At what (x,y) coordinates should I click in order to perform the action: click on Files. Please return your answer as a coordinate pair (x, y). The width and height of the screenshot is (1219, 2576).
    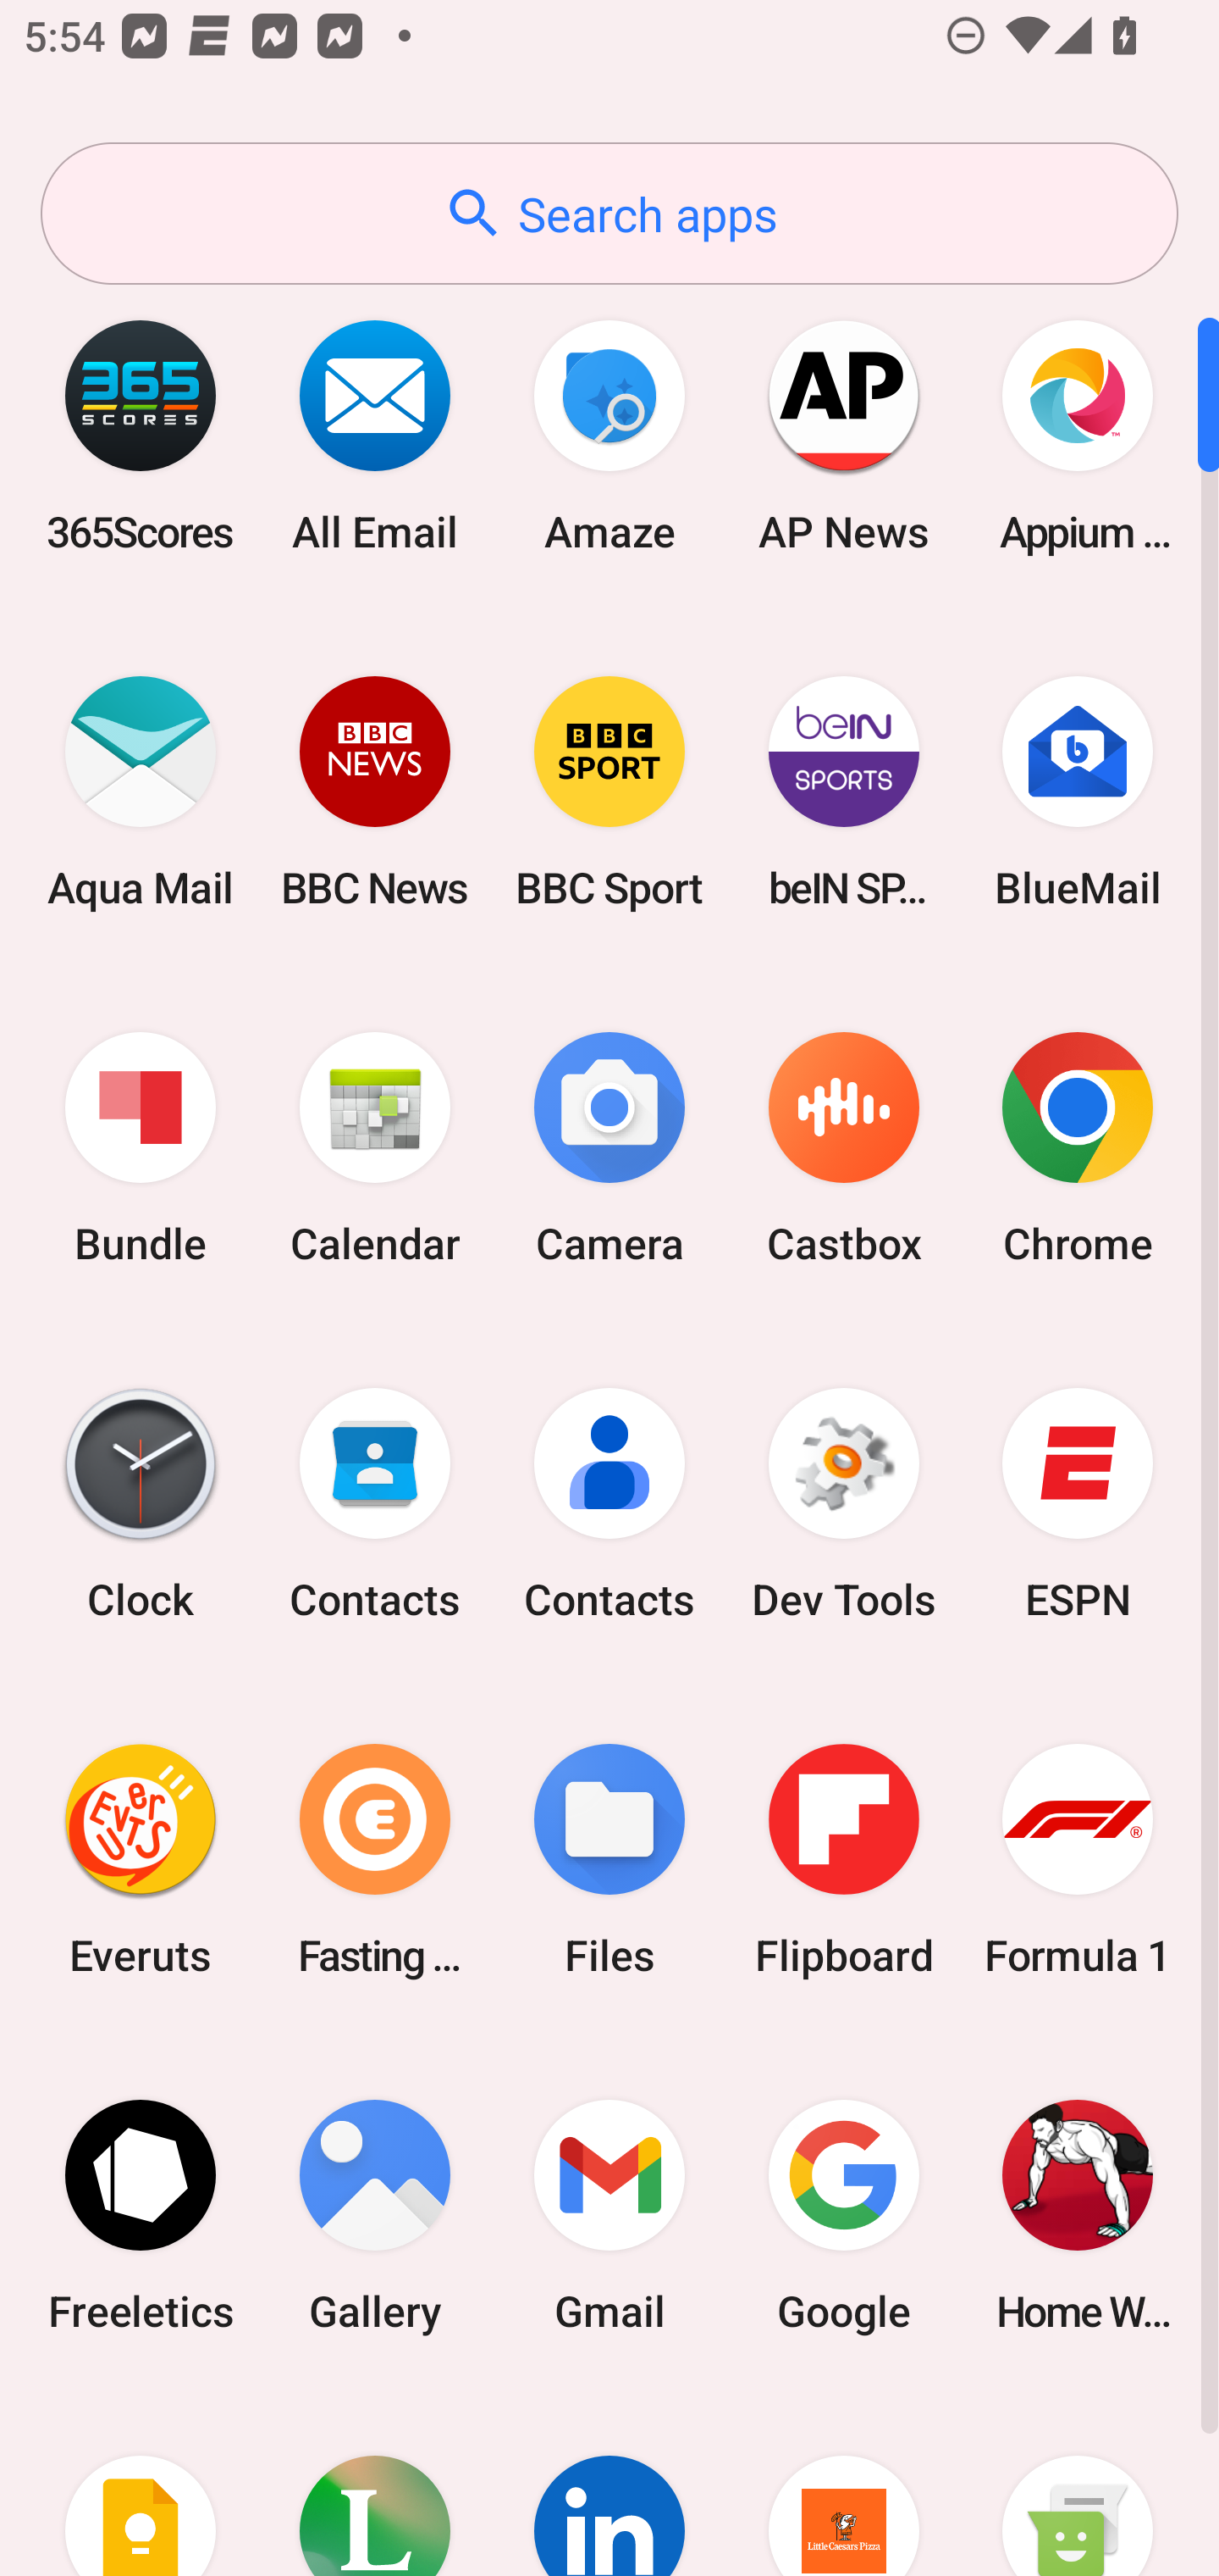
    Looking at the image, I should click on (609, 1859).